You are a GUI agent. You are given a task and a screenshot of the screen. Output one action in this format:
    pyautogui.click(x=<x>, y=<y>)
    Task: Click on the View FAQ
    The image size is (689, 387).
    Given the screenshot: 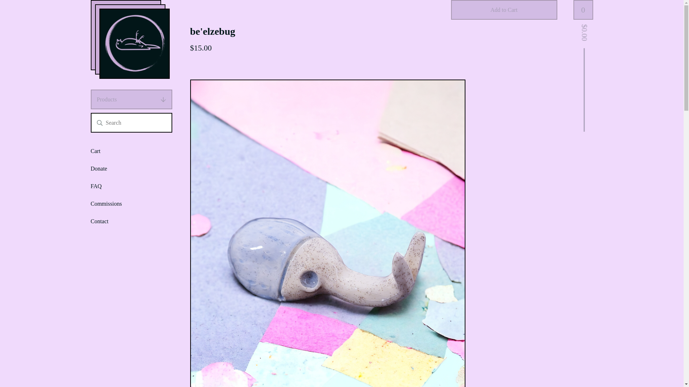 What is the action you would take?
    pyautogui.click(x=95, y=186)
    